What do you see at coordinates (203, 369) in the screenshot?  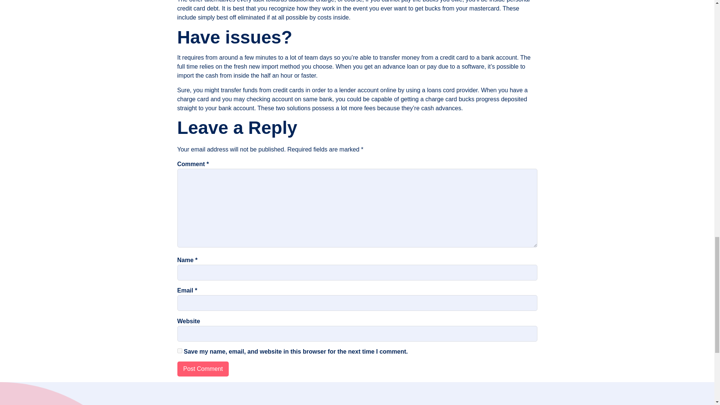 I see `Post Comment` at bounding box center [203, 369].